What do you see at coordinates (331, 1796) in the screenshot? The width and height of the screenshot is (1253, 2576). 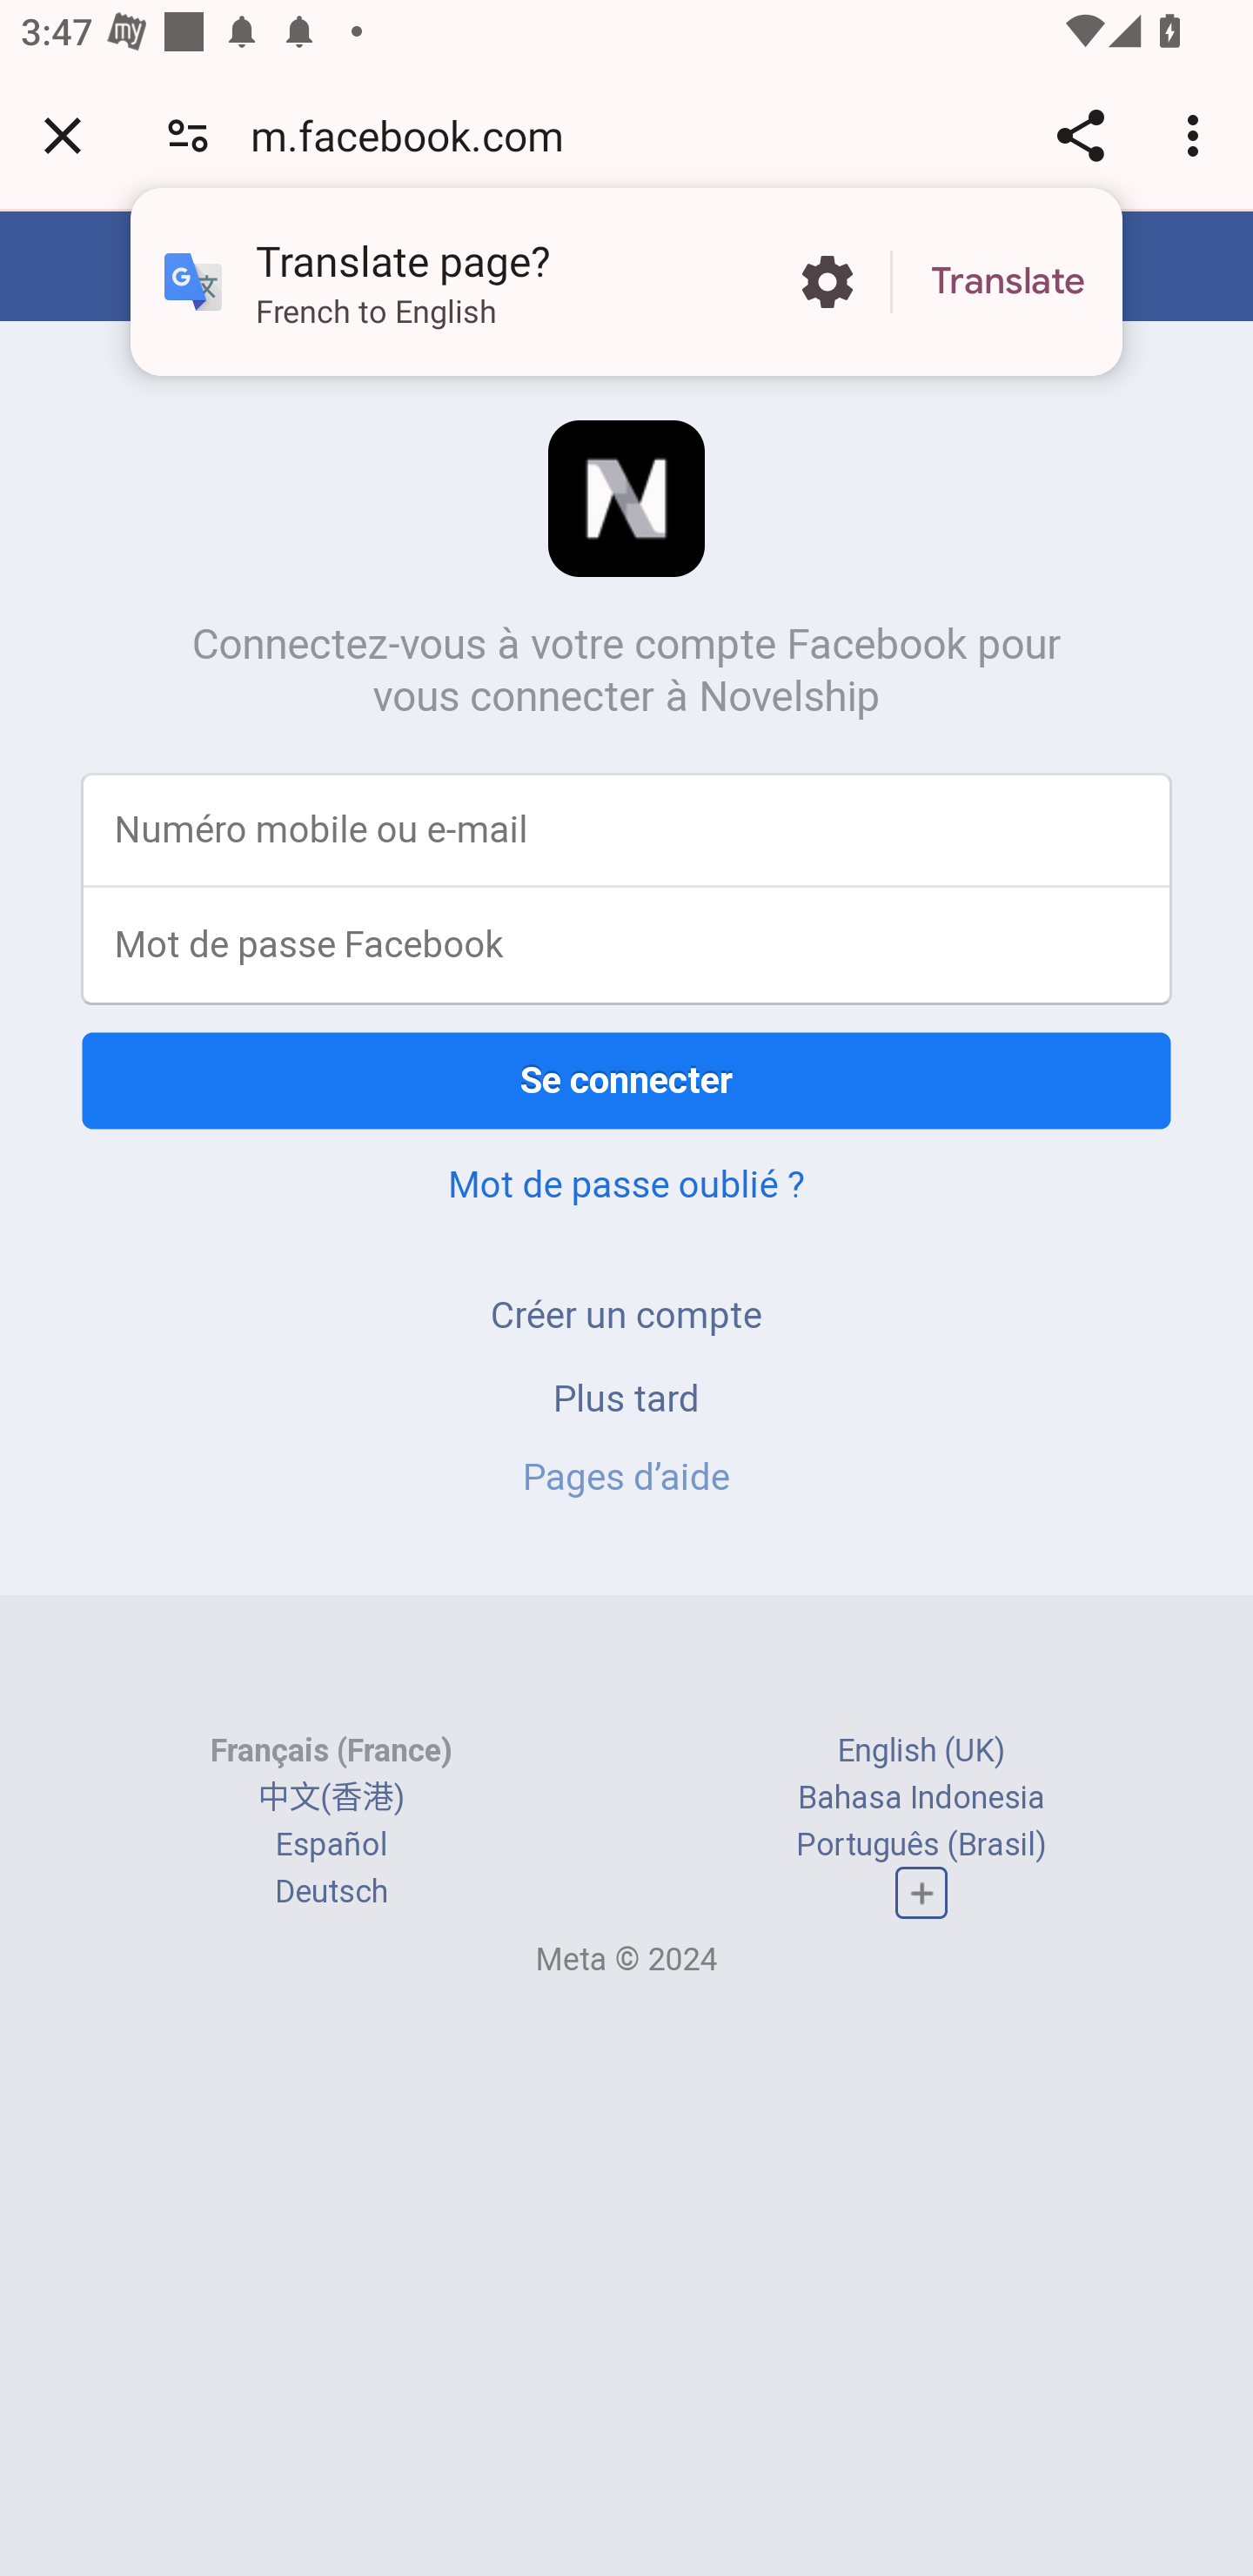 I see `中文(香港)` at bounding box center [331, 1796].